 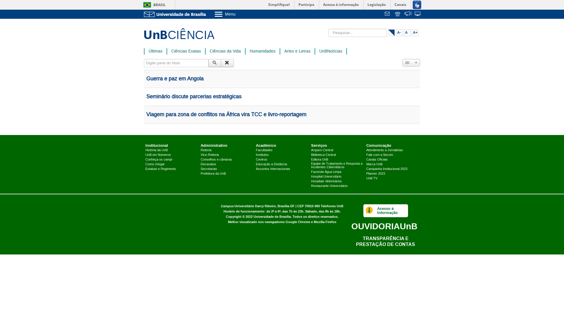 What do you see at coordinates (380, 155) in the screenshot?
I see `Fale com a Secom` at bounding box center [380, 155].